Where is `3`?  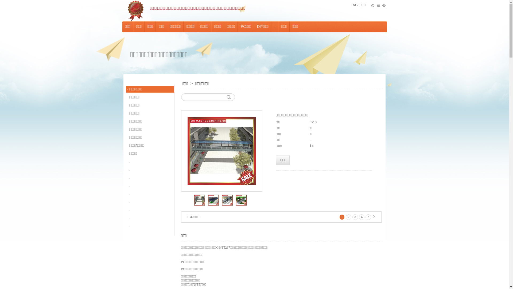 3 is located at coordinates (355, 217).